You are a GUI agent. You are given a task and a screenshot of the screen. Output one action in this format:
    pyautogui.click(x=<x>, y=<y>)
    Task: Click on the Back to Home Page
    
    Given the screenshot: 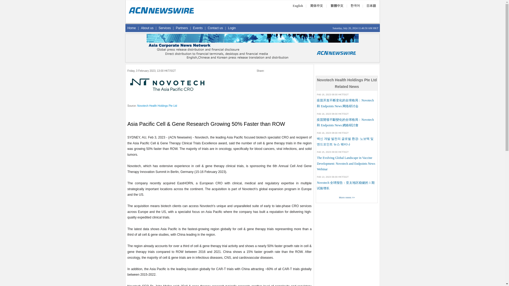 What is the action you would take?
    pyautogui.click(x=161, y=13)
    